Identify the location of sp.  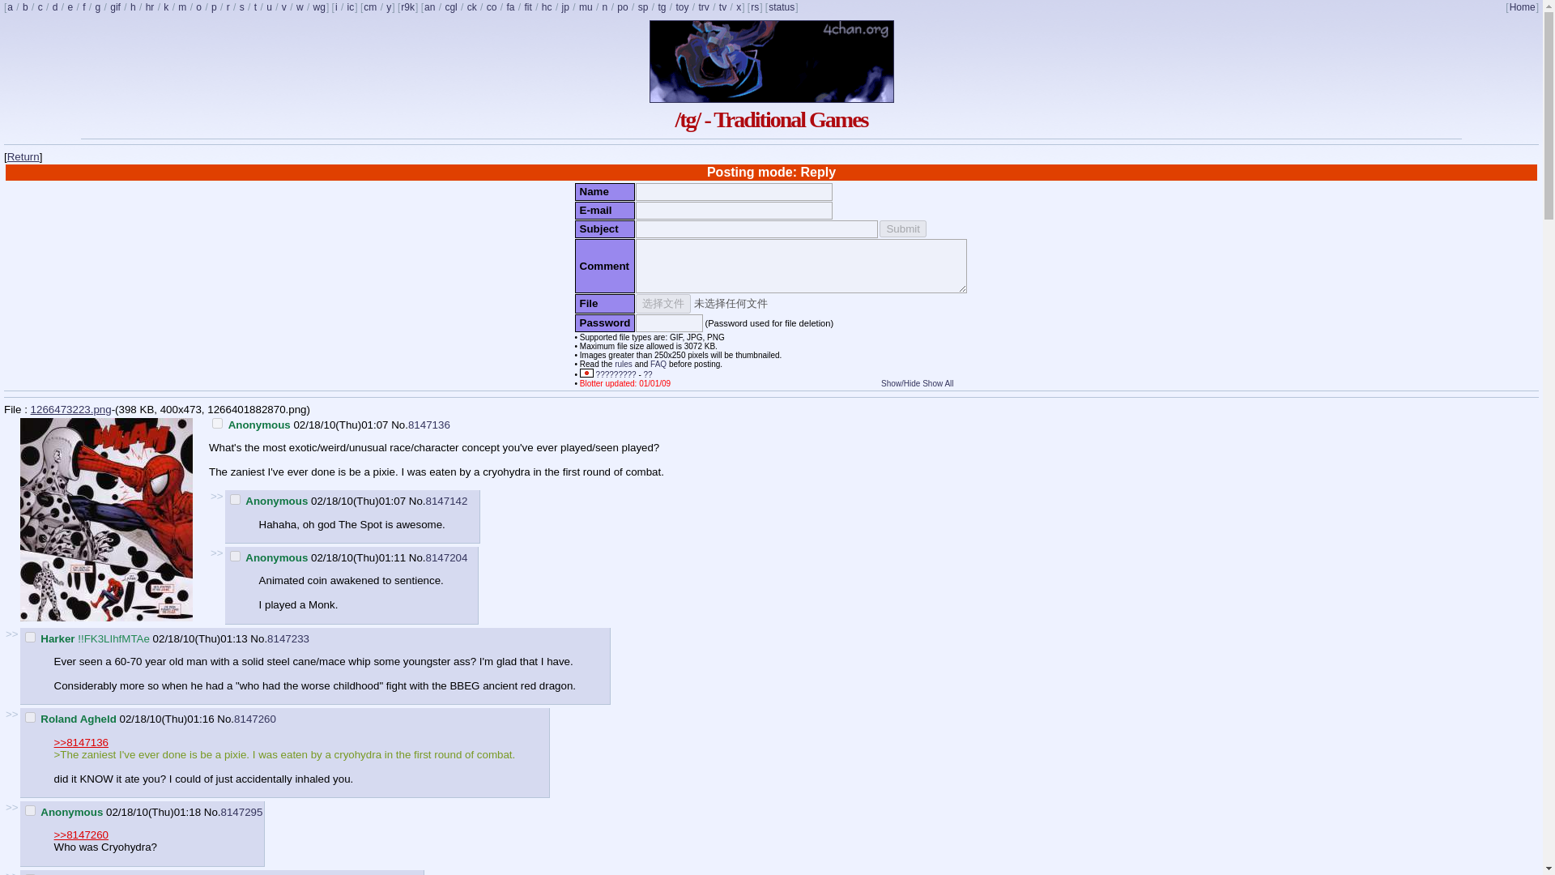
(643, 7).